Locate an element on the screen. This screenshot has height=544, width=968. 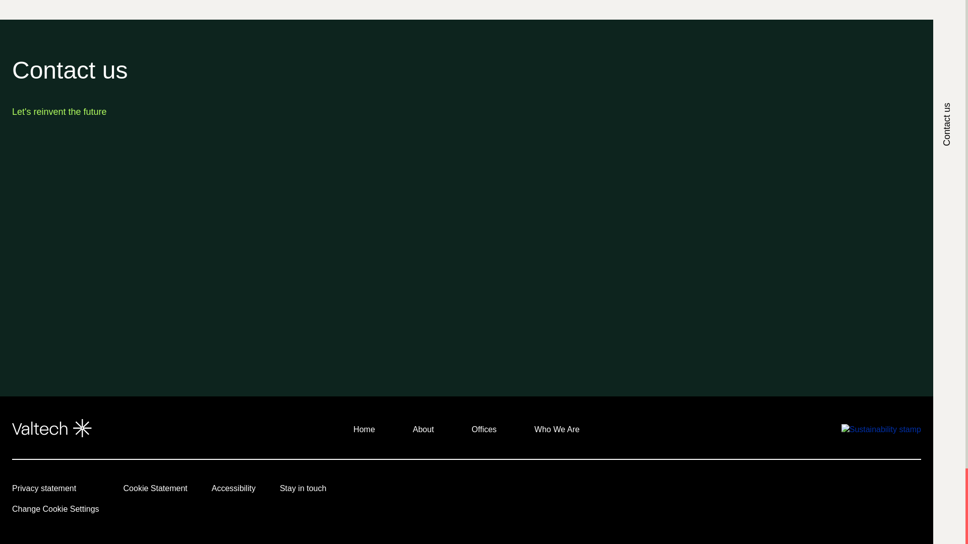
Instagram is located at coordinates (760, 491).